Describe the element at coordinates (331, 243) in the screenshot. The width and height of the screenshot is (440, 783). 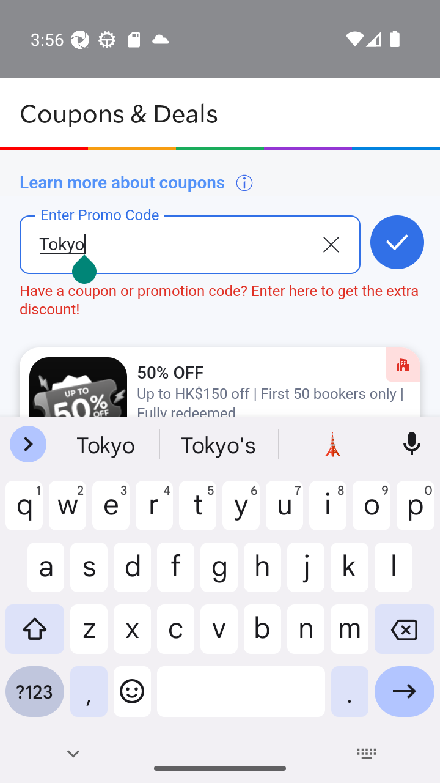
I see `Clear` at that location.